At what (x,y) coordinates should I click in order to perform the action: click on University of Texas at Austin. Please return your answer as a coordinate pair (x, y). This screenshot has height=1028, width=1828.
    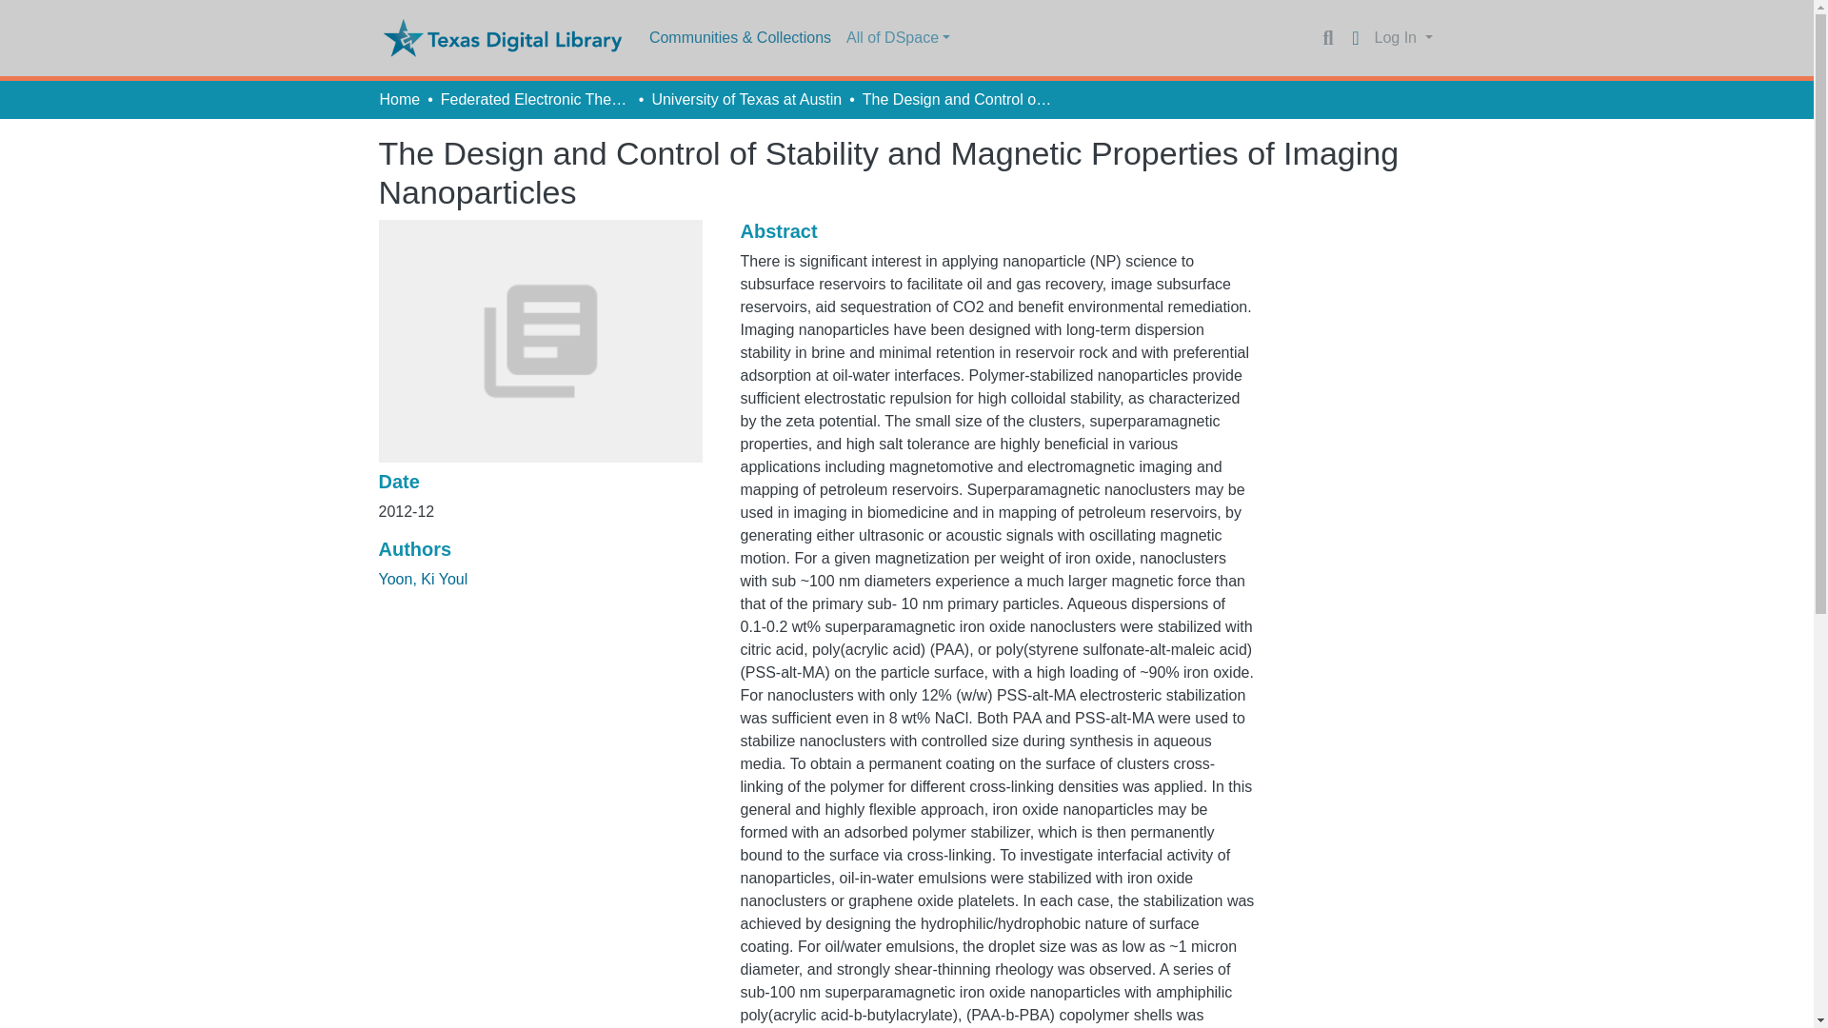
    Looking at the image, I should click on (745, 99).